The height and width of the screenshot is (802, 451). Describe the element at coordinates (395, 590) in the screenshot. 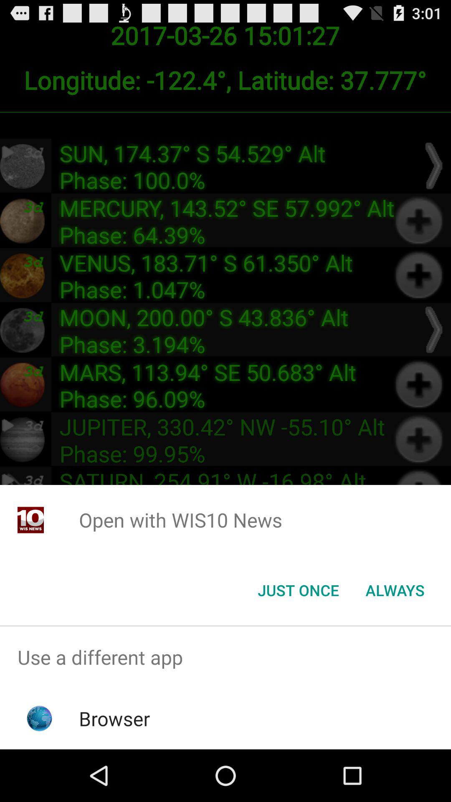

I see `launch item to the right of just once button` at that location.